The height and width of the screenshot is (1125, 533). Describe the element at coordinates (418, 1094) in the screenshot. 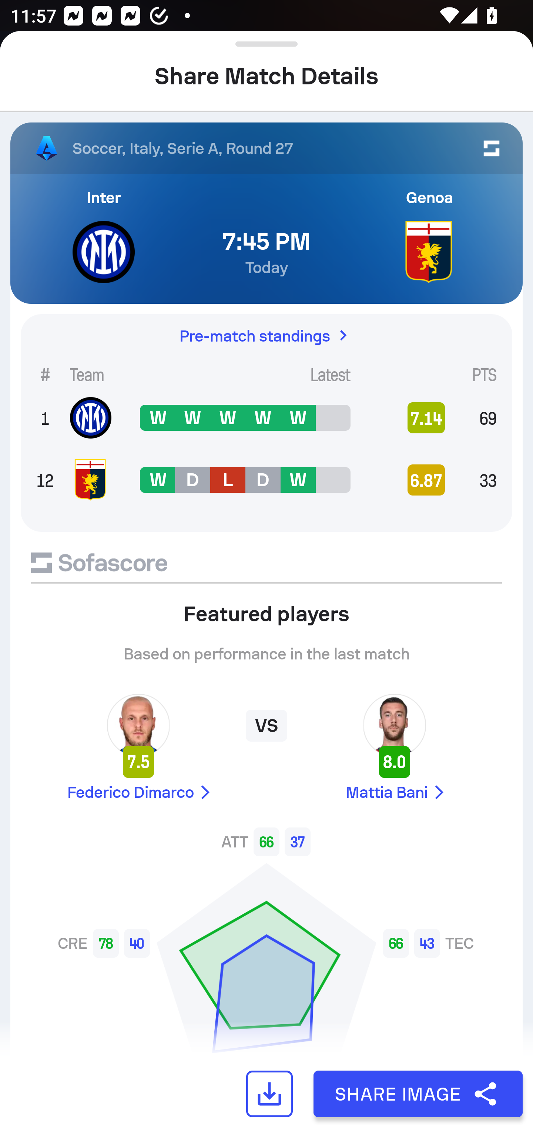

I see `SHARE IMAGE` at that location.